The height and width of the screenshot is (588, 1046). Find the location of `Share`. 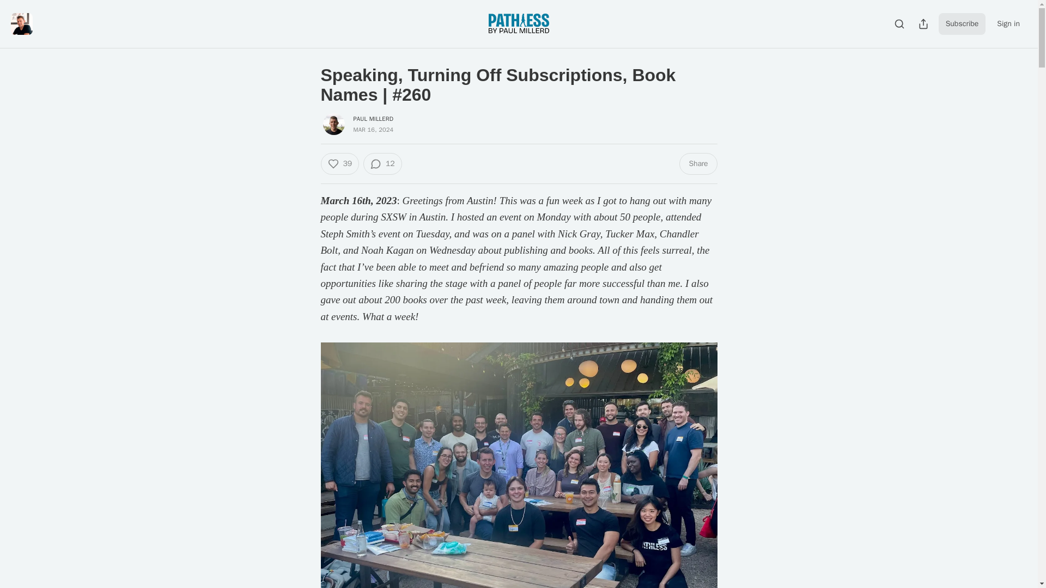

Share is located at coordinates (697, 163).